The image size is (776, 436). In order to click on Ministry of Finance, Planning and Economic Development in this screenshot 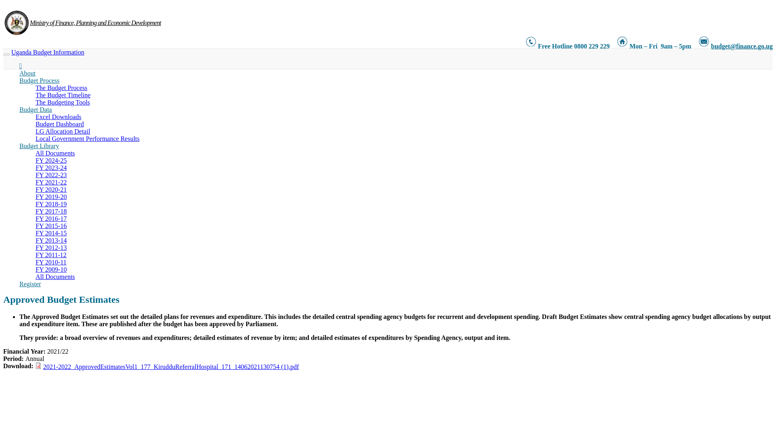, I will do `click(95, 18)`.